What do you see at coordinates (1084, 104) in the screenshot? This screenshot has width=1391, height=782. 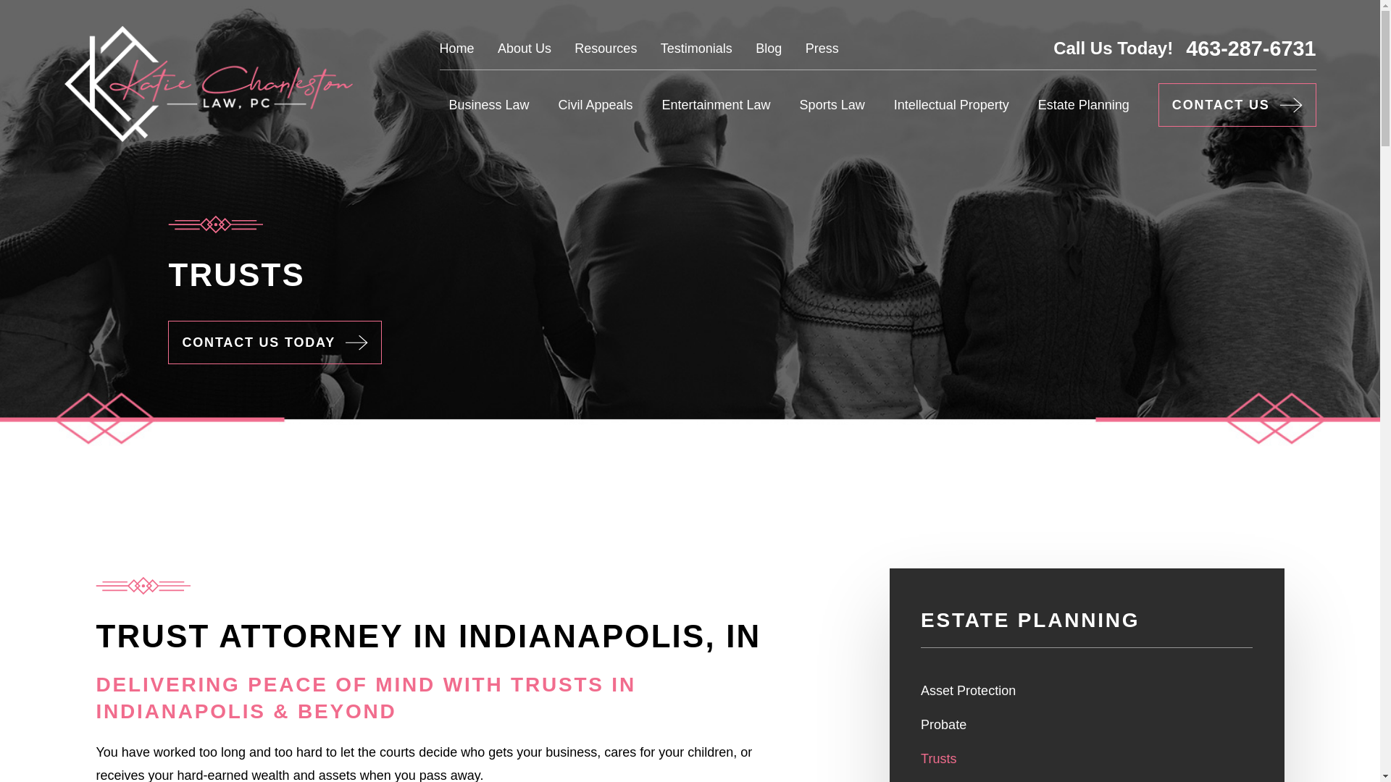 I see `Estate Planning` at bounding box center [1084, 104].